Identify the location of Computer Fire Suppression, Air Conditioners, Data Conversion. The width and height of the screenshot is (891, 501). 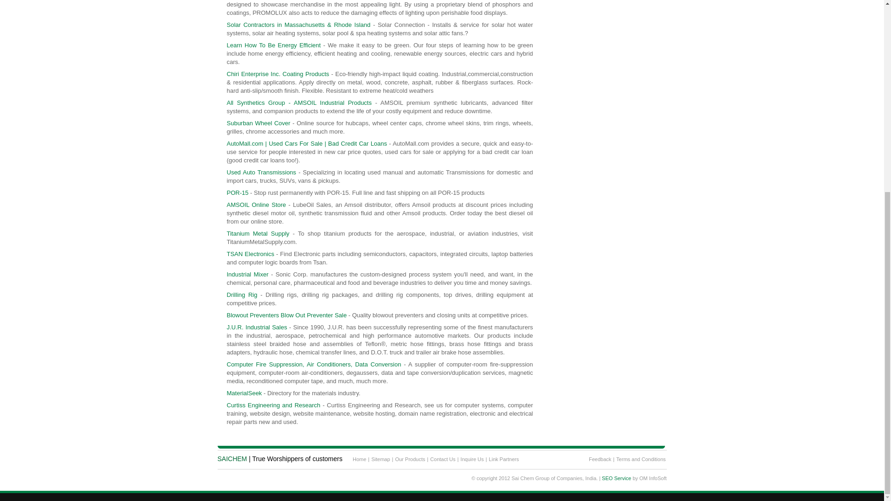
(314, 364).